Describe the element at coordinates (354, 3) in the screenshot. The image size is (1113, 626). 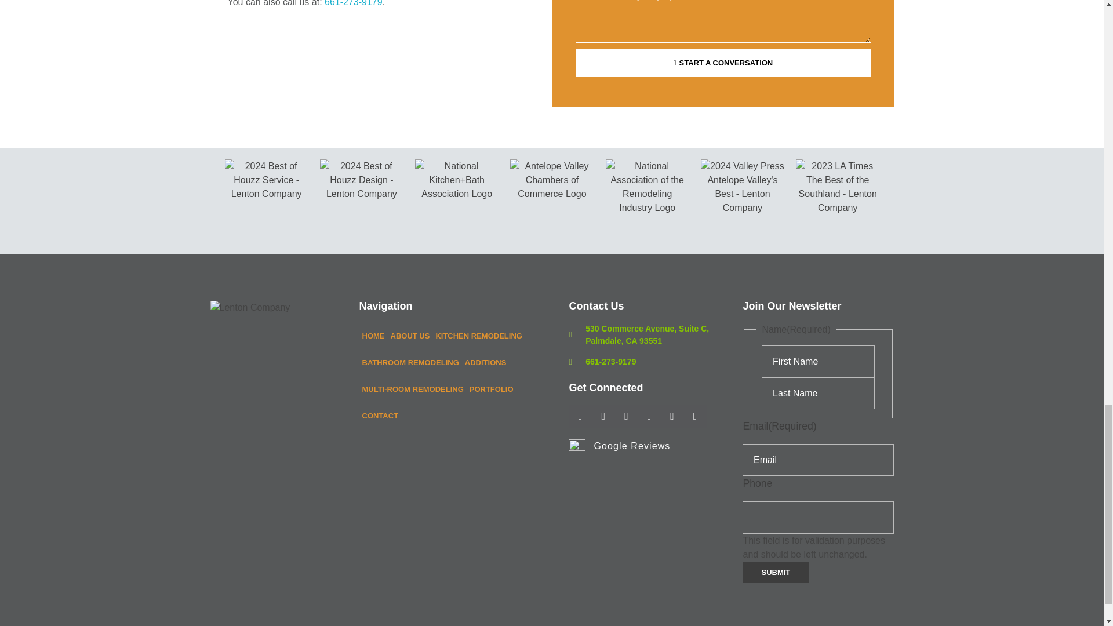
I see `661-273-9179` at that location.